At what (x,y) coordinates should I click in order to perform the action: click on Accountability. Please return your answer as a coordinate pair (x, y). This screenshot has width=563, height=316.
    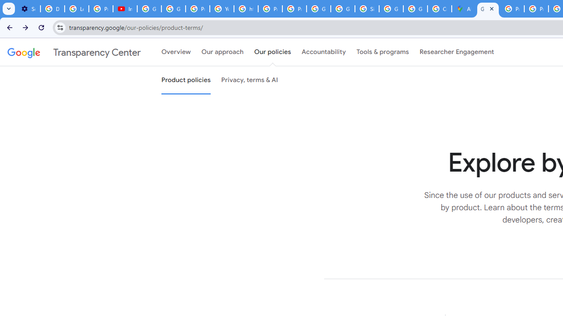
    Looking at the image, I should click on (324, 52).